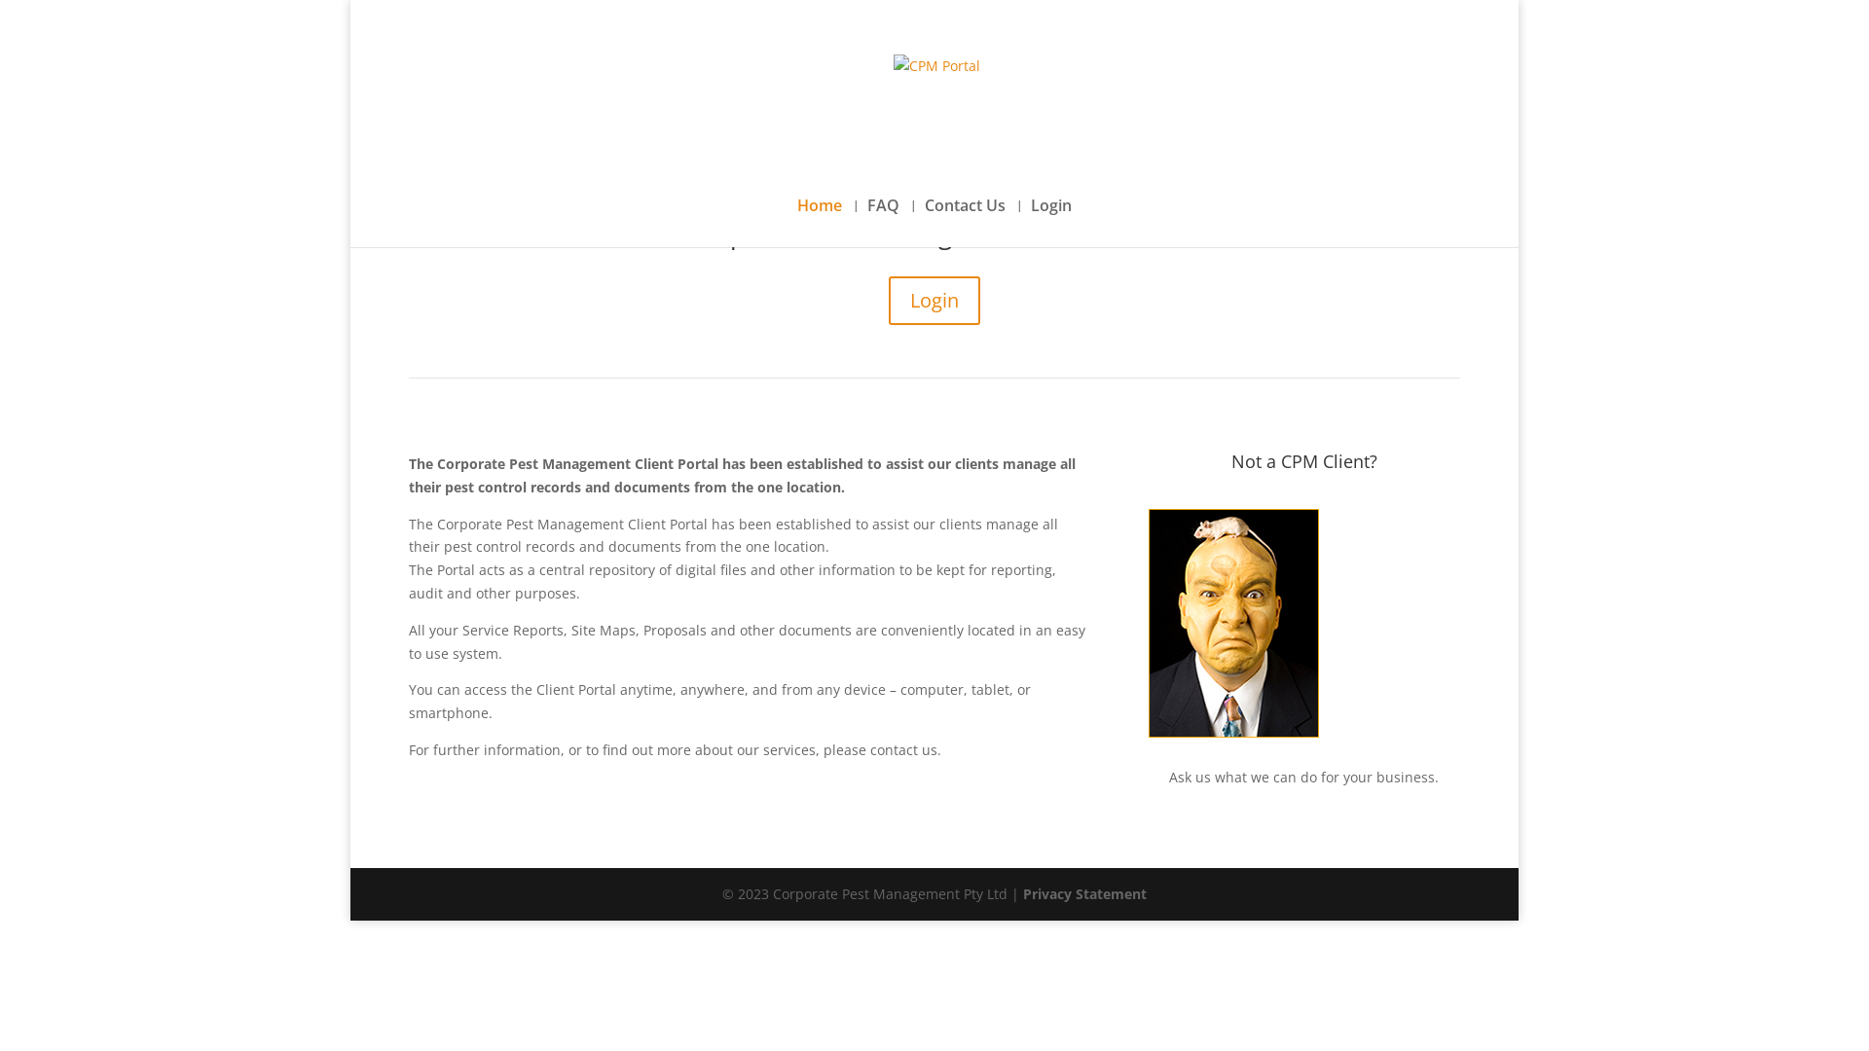 The image size is (1869, 1051). I want to click on Contact Us, so click(966, 223).